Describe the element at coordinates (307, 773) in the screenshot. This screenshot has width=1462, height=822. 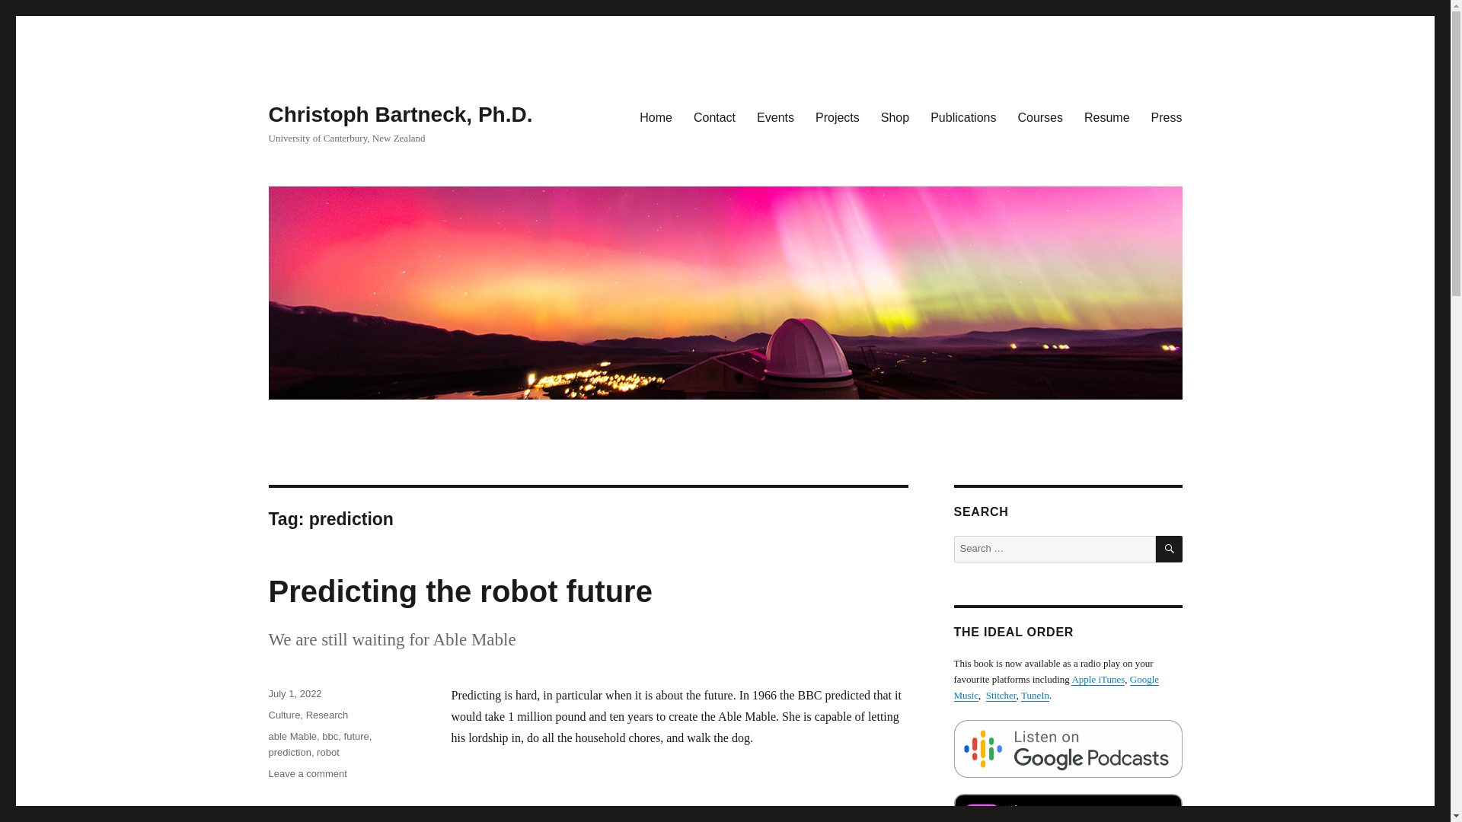
I see `Publications` at that location.